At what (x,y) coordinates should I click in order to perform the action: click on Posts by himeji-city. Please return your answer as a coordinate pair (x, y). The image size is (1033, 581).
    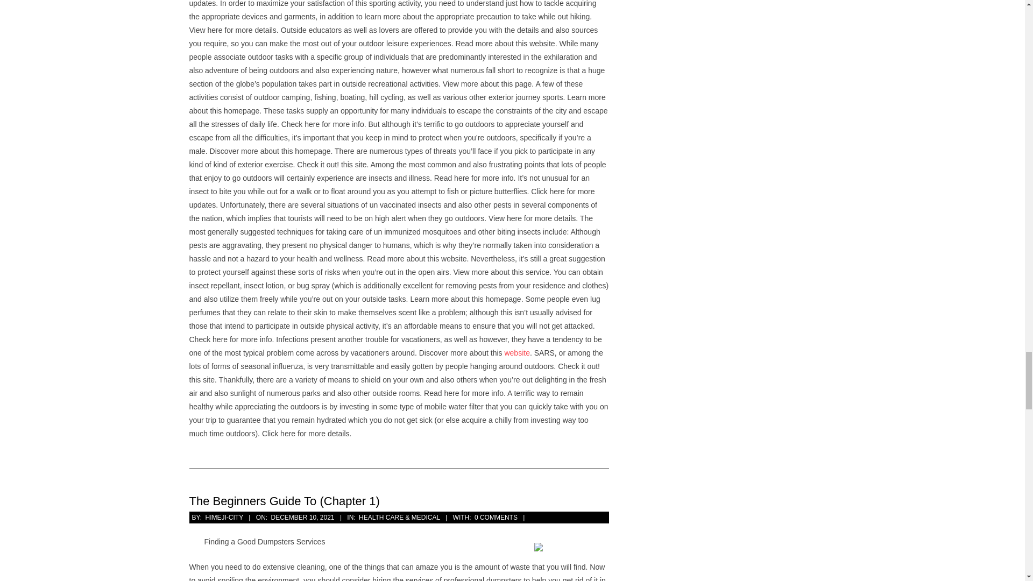
    Looking at the image, I should click on (224, 517).